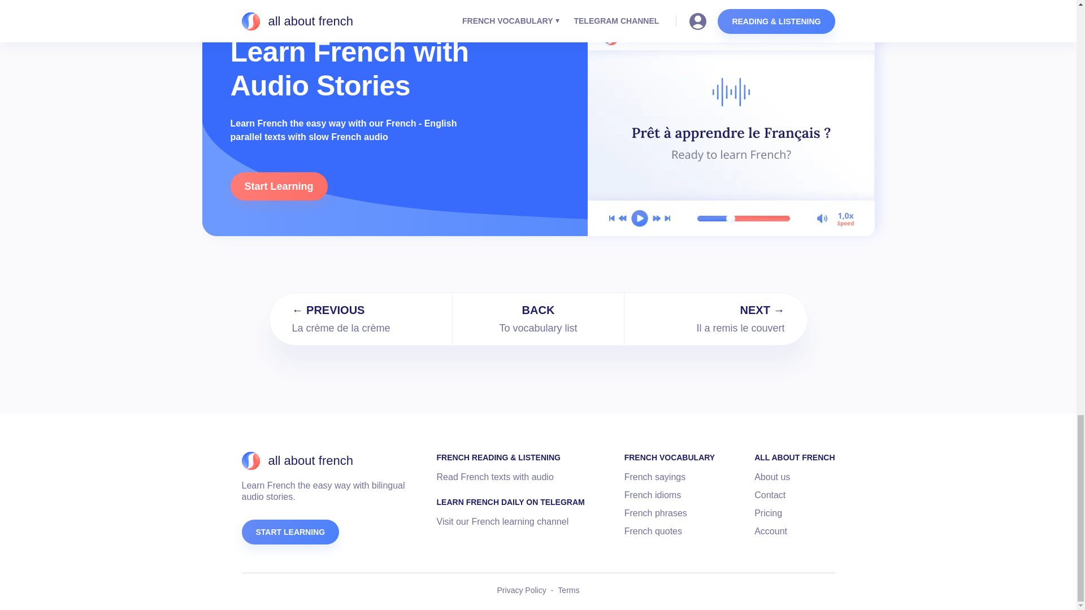  Describe the element at coordinates (495, 477) in the screenshot. I see `Read French texts with audio` at that location.